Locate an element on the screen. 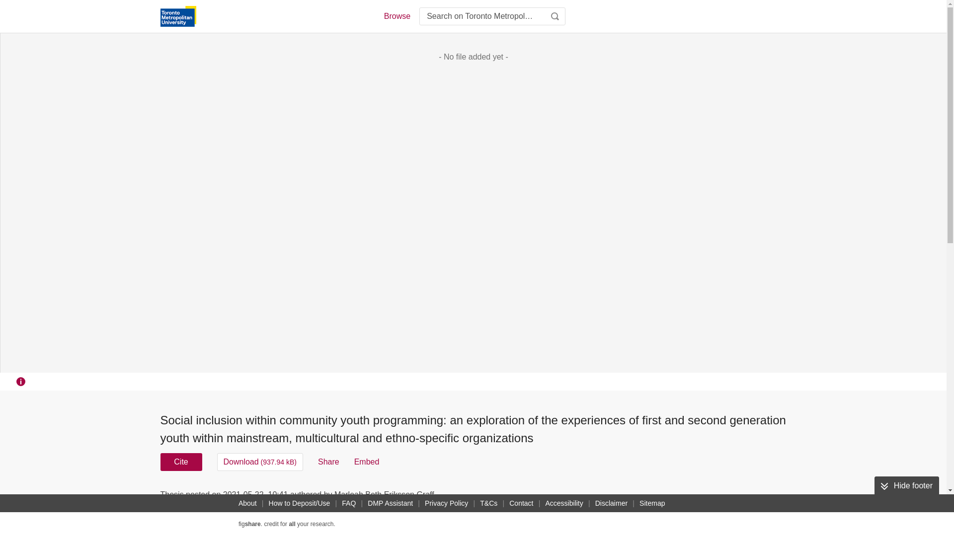 Image resolution: width=954 pixels, height=536 pixels. Share is located at coordinates (328, 462).